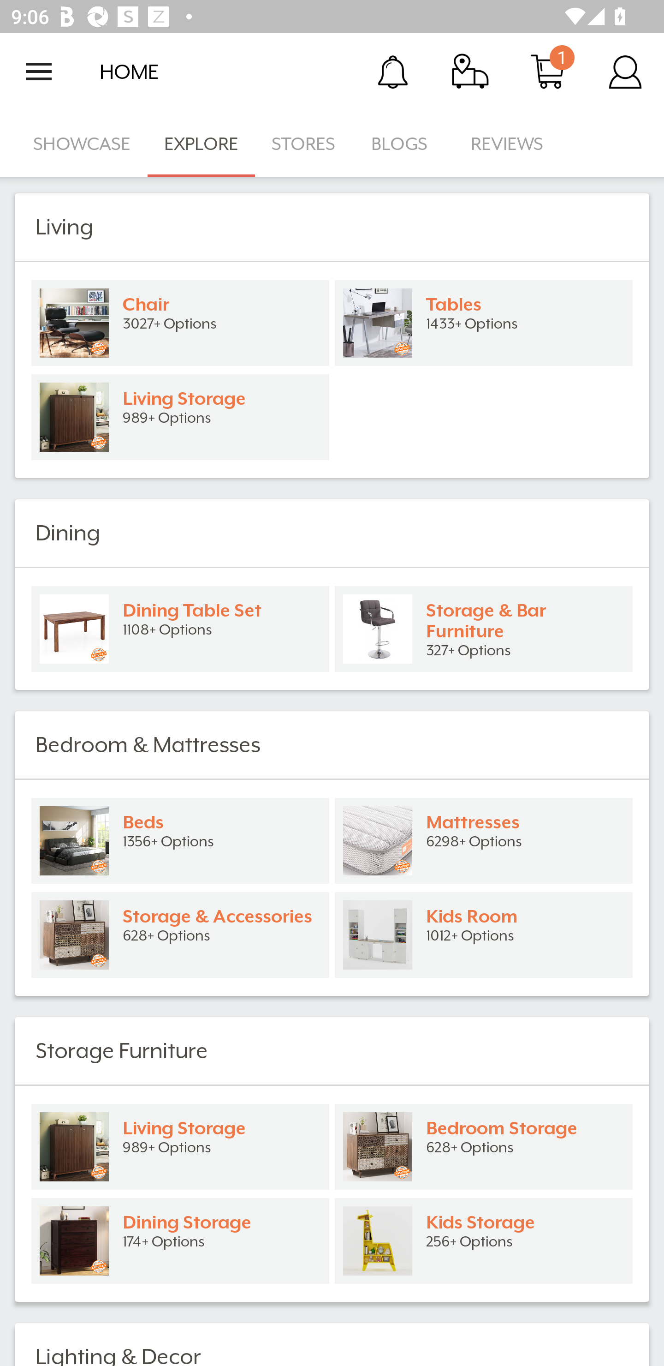 The image size is (664, 1366). Describe the element at coordinates (484, 841) in the screenshot. I see `Mattresses 6298+ Options` at that location.